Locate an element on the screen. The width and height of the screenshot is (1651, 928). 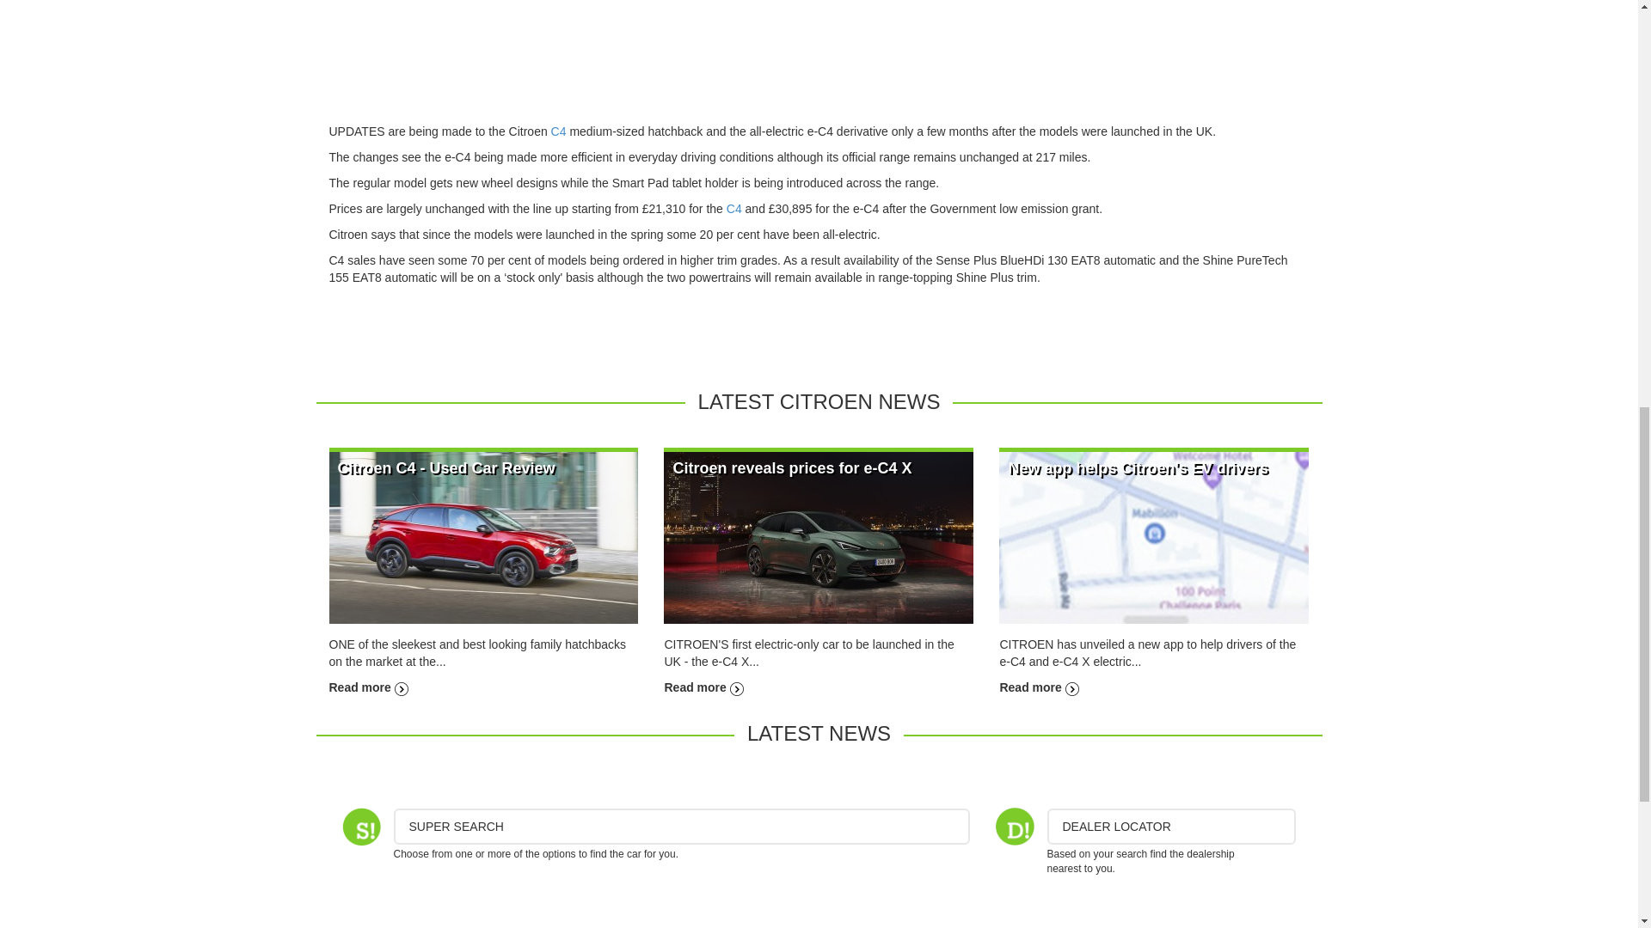
Citroen reveals prices for e-C4 X is located at coordinates (819, 536).